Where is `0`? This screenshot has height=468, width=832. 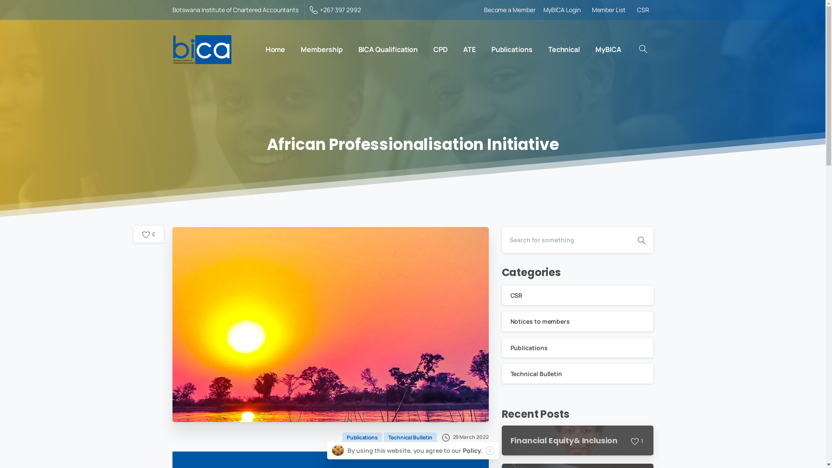 0 is located at coordinates (149, 235).